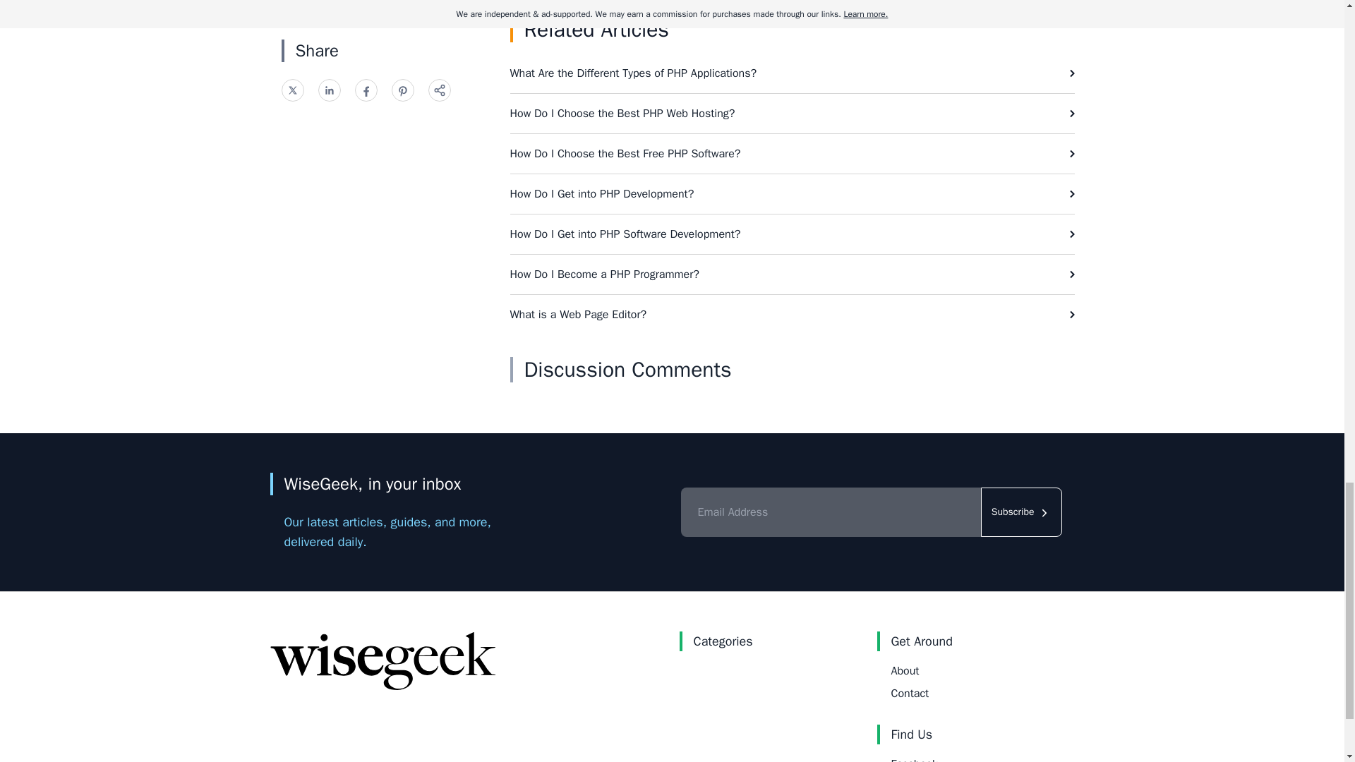 The height and width of the screenshot is (762, 1355). What do you see at coordinates (792, 113) in the screenshot?
I see `How Do I Choose the Best PHP Web Hosting?` at bounding box center [792, 113].